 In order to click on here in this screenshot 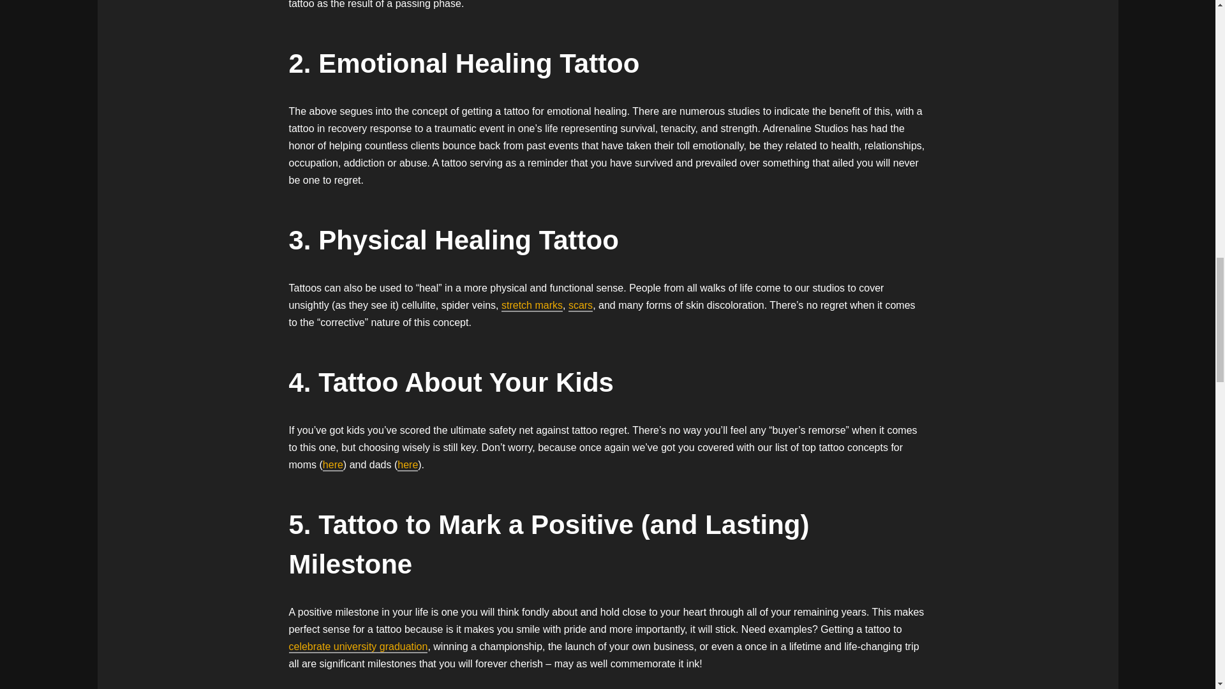, I will do `click(407, 465)`.